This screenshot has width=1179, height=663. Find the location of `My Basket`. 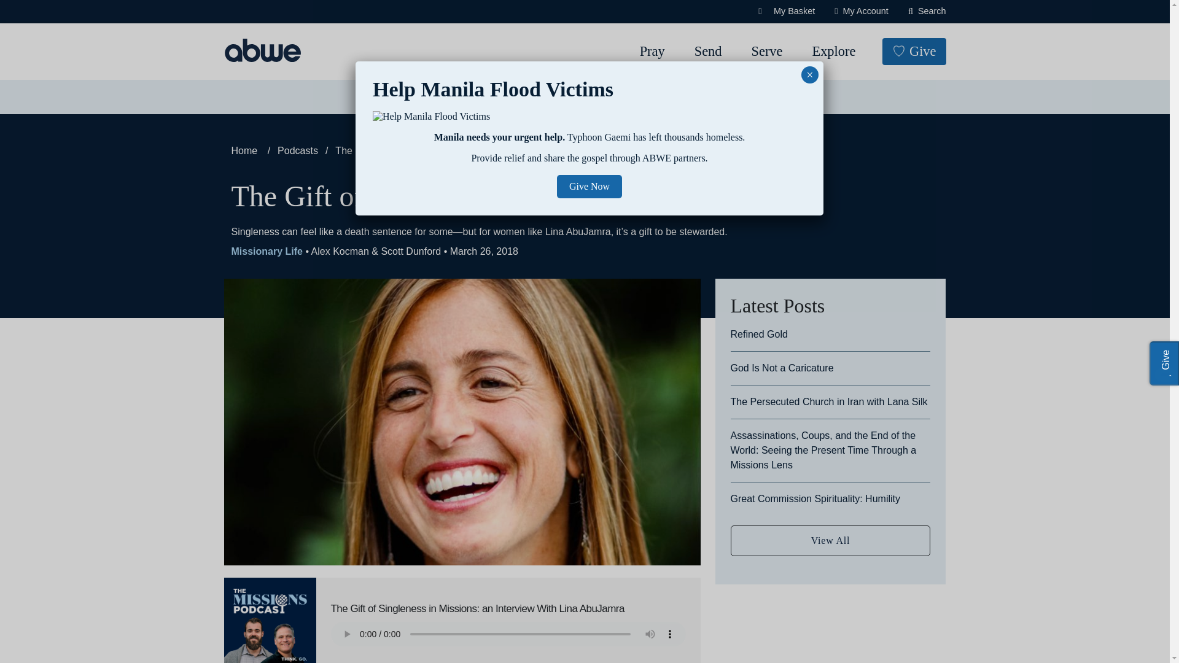

My Basket is located at coordinates (786, 11).